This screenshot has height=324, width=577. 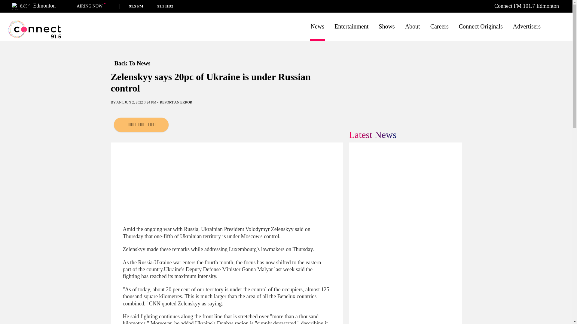 What do you see at coordinates (352, 26) in the screenshot?
I see `Entertainment` at bounding box center [352, 26].